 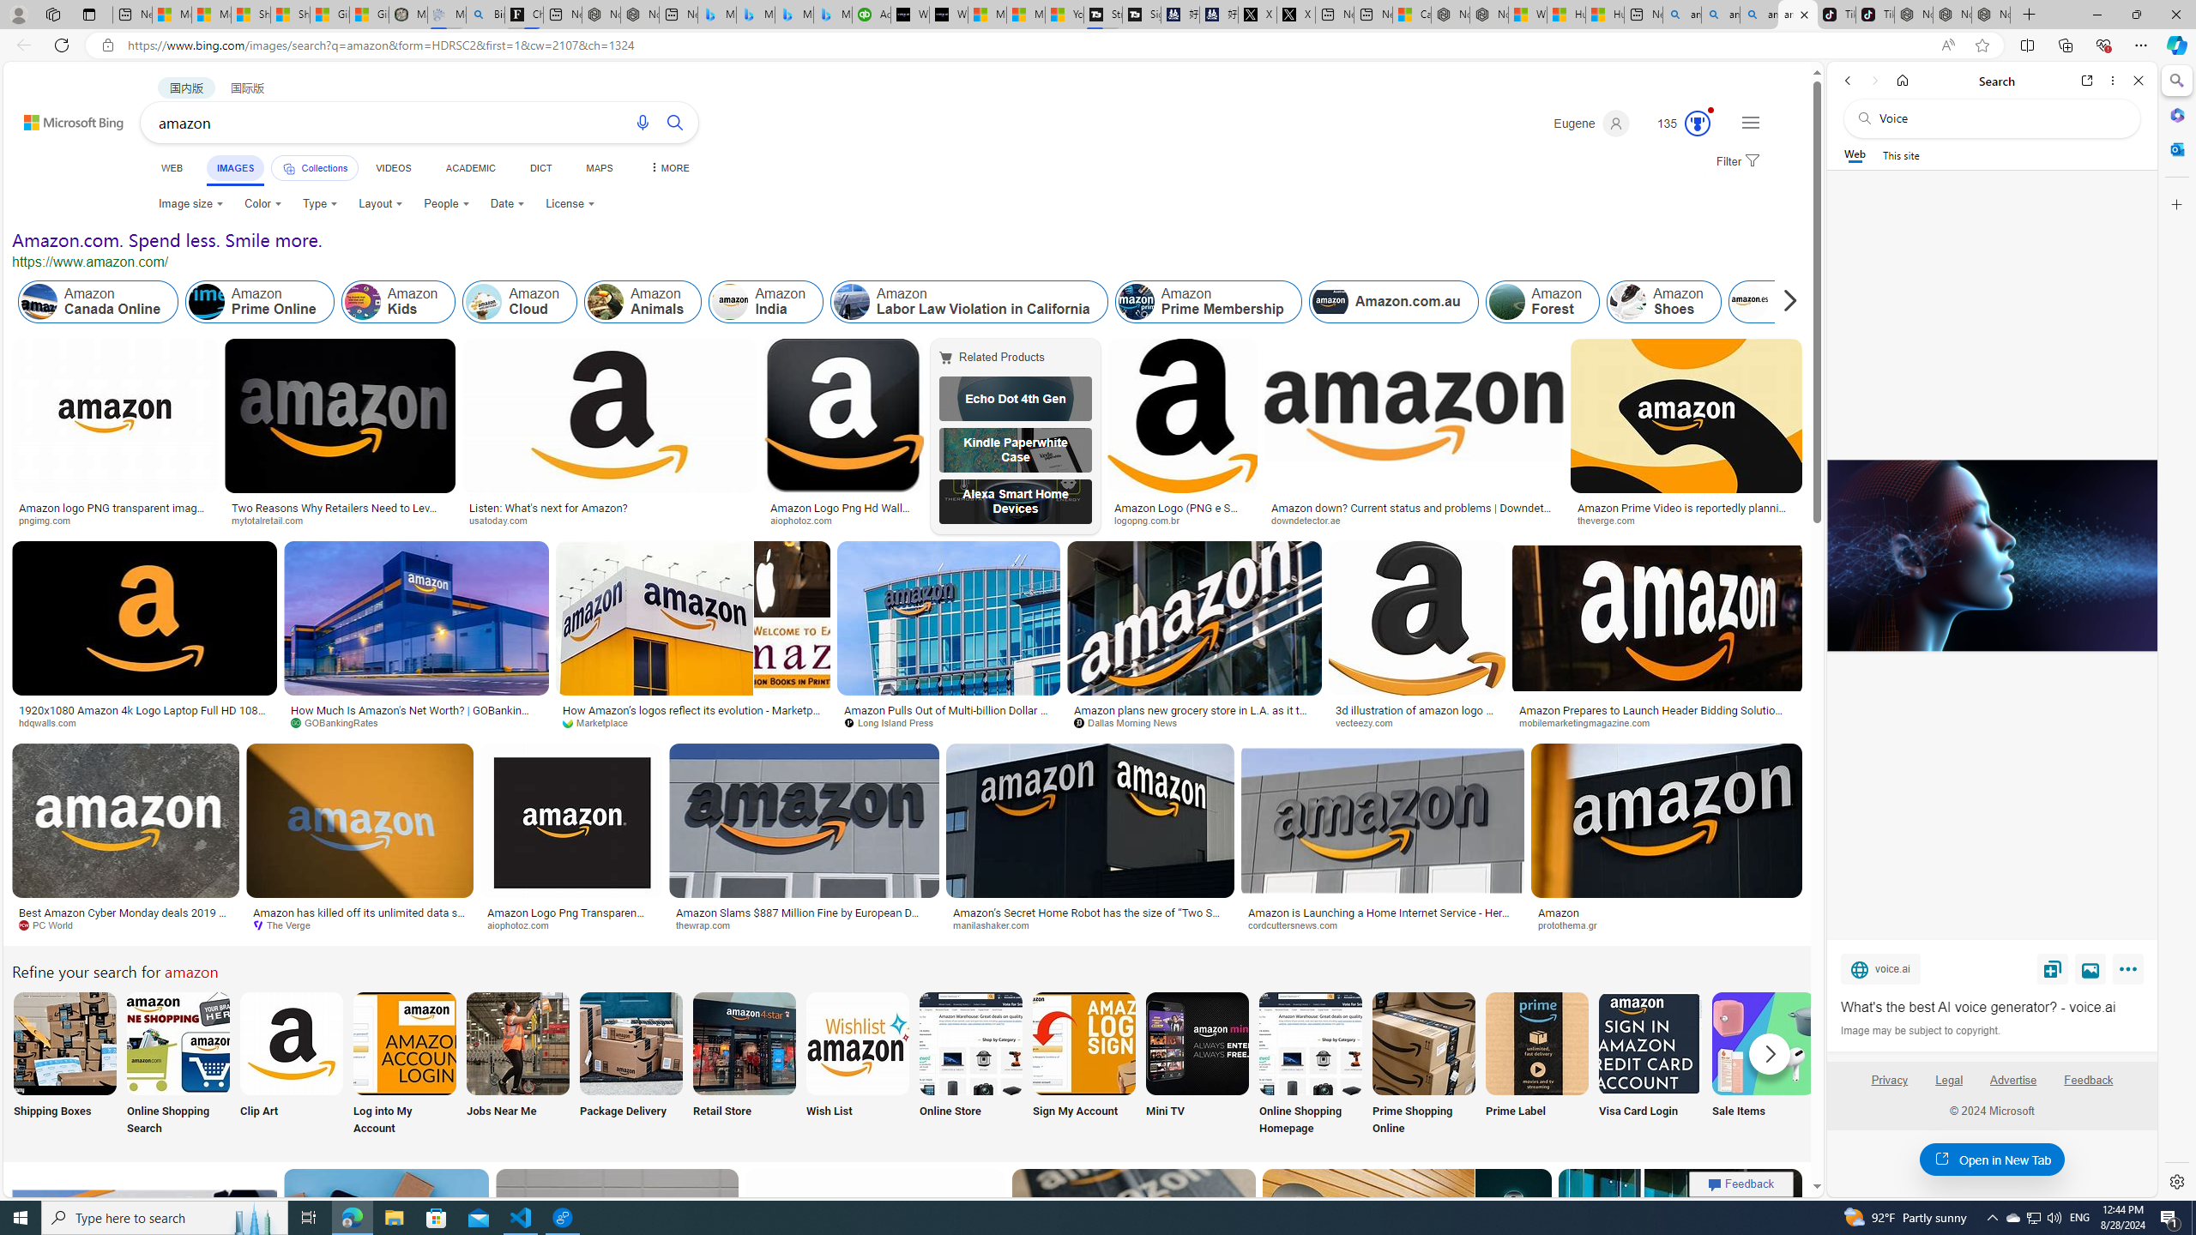 What do you see at coordinates (1424, 1065) in the screenshot?
I see `Prime Shopping Online` at bounding box center [1424, 1065].